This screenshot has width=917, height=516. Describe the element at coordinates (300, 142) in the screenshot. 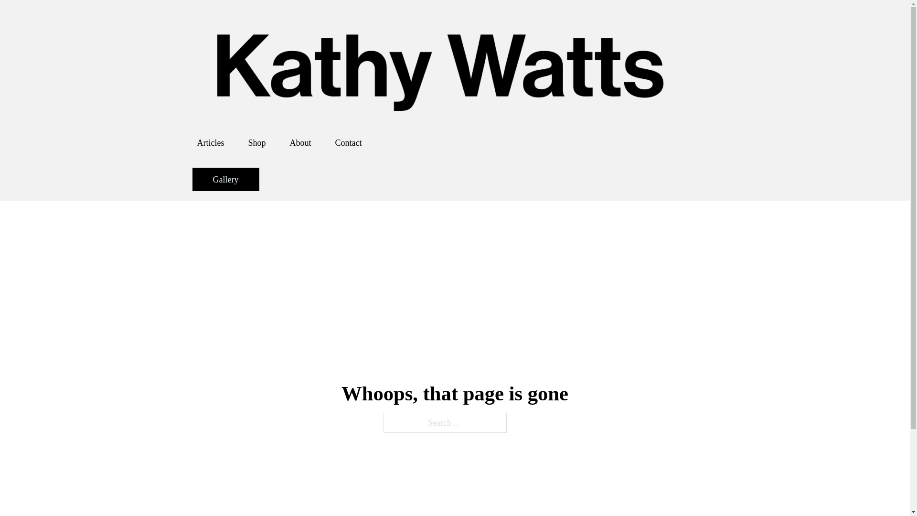

I see `About` at that location.